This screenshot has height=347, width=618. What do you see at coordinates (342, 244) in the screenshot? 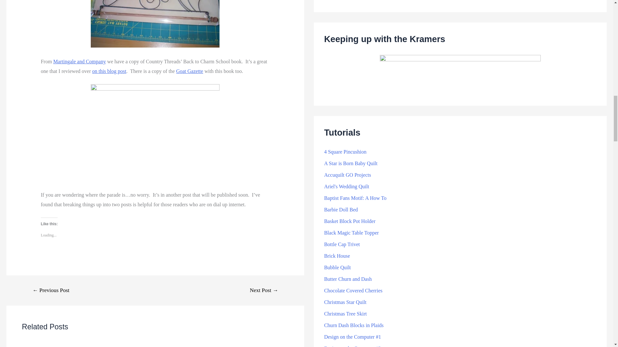
I see `Bottle Cap Trivet Tutorial` at bounding box center [342, 244].